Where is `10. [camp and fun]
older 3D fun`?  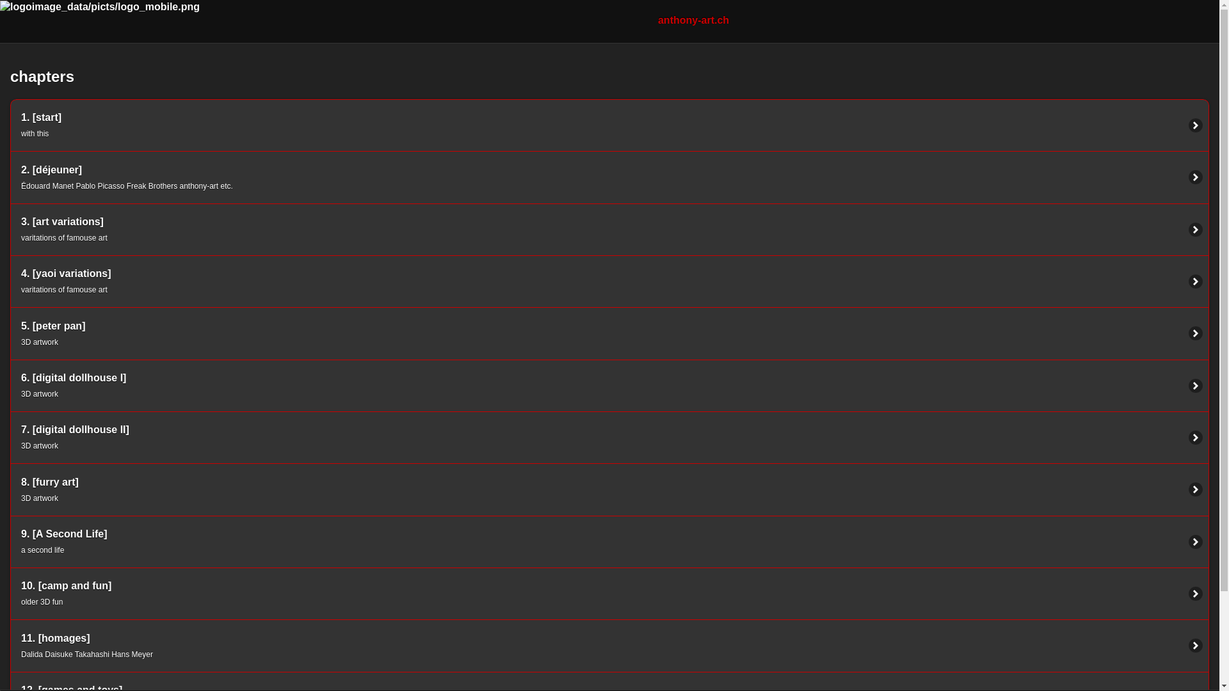 10. [camp and fun]
older 3D fun is located at coordinates (609, 594).